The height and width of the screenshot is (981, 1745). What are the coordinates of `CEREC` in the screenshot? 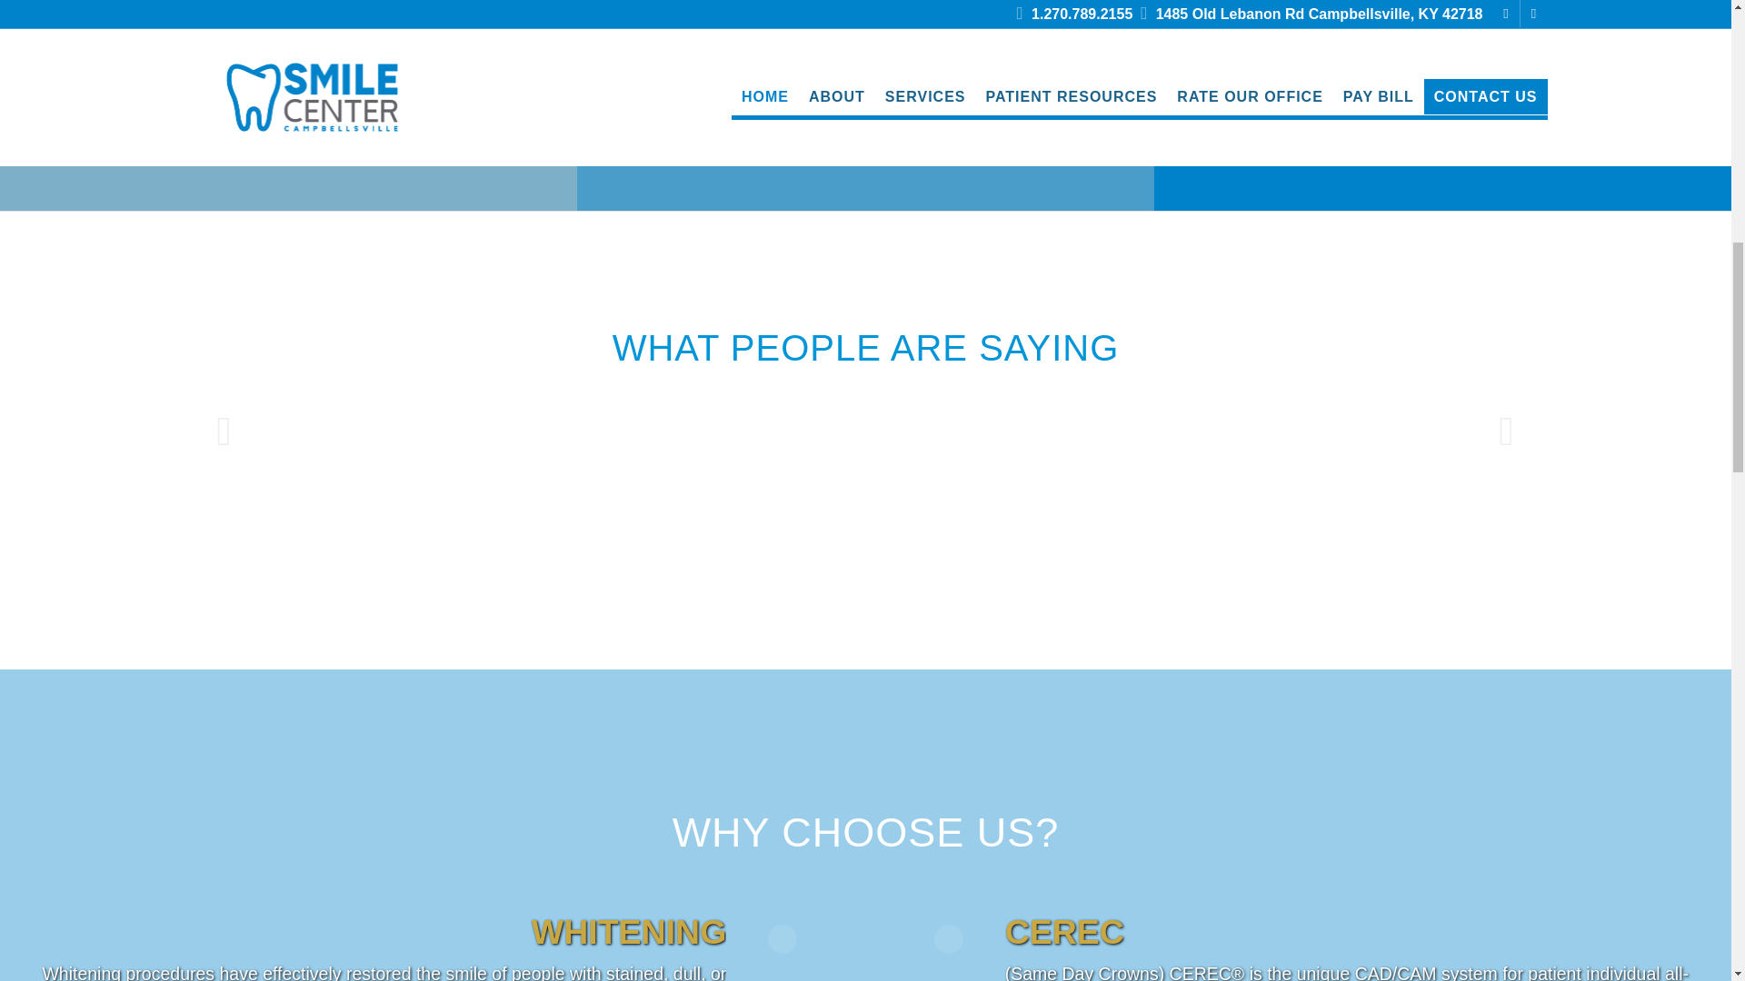 It's located at (865, 35).